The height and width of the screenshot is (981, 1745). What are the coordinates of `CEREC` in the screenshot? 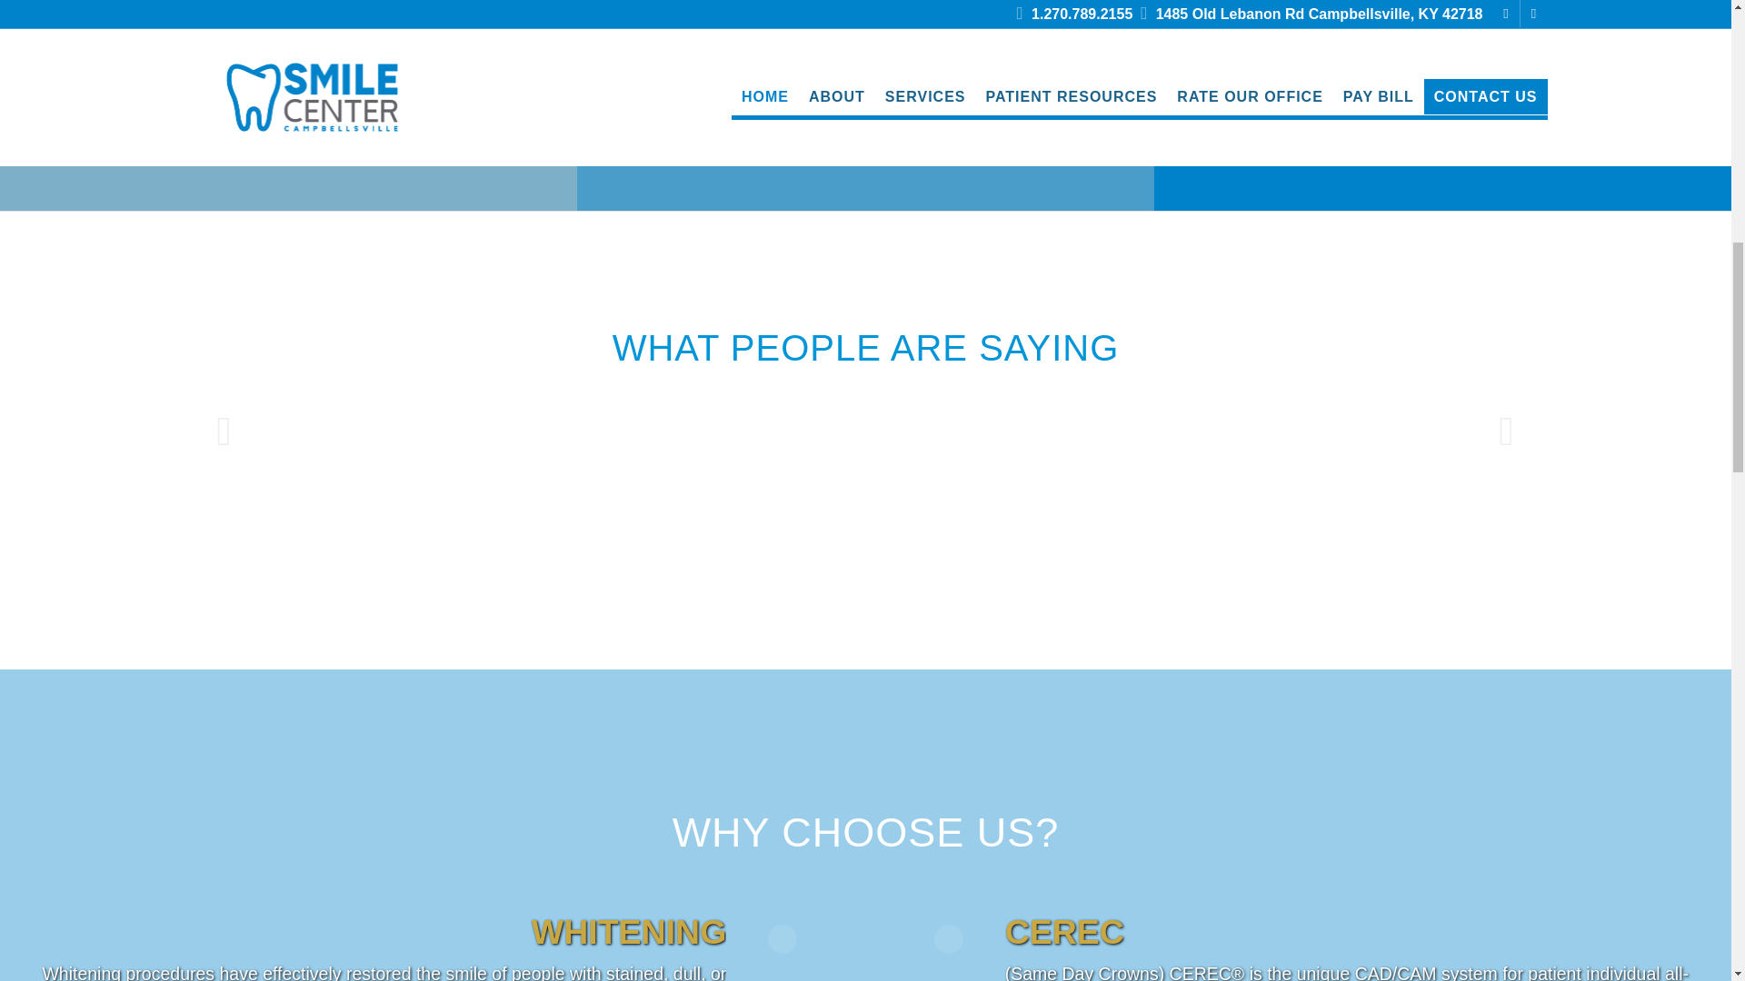 It's located at (865, 35).